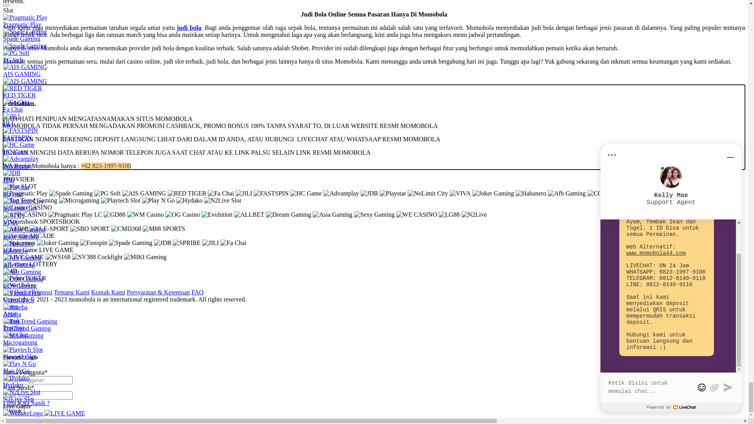 Image resolution: width=754 pixels, height=424 pixels. Describe the element at coordinates (79, 13) in the screenshot. I see `Phone` at that location.